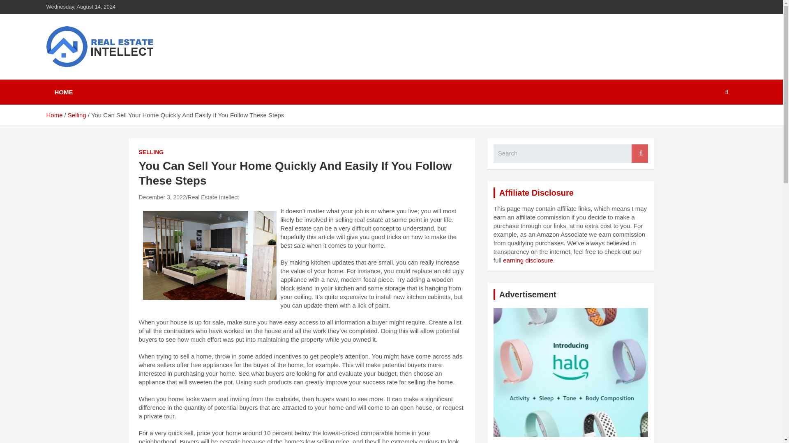  What do you see at coordinates (77, 115) in the screenshot?
I see `Selling` at bounding box center [77, 115].